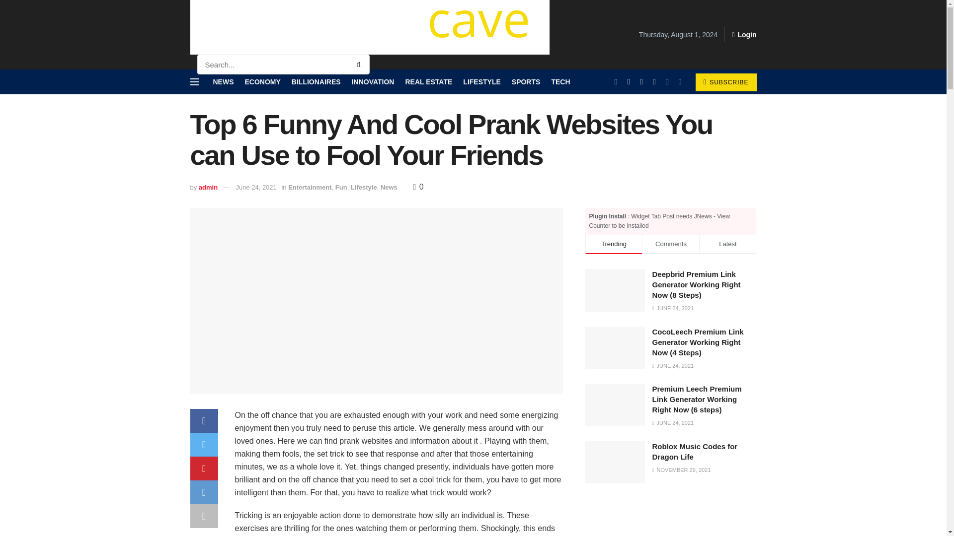  What do you see at coordinates (428, 82) in the screenshot?
I see `REAL ESTATE` at bounding box center [428, 82].